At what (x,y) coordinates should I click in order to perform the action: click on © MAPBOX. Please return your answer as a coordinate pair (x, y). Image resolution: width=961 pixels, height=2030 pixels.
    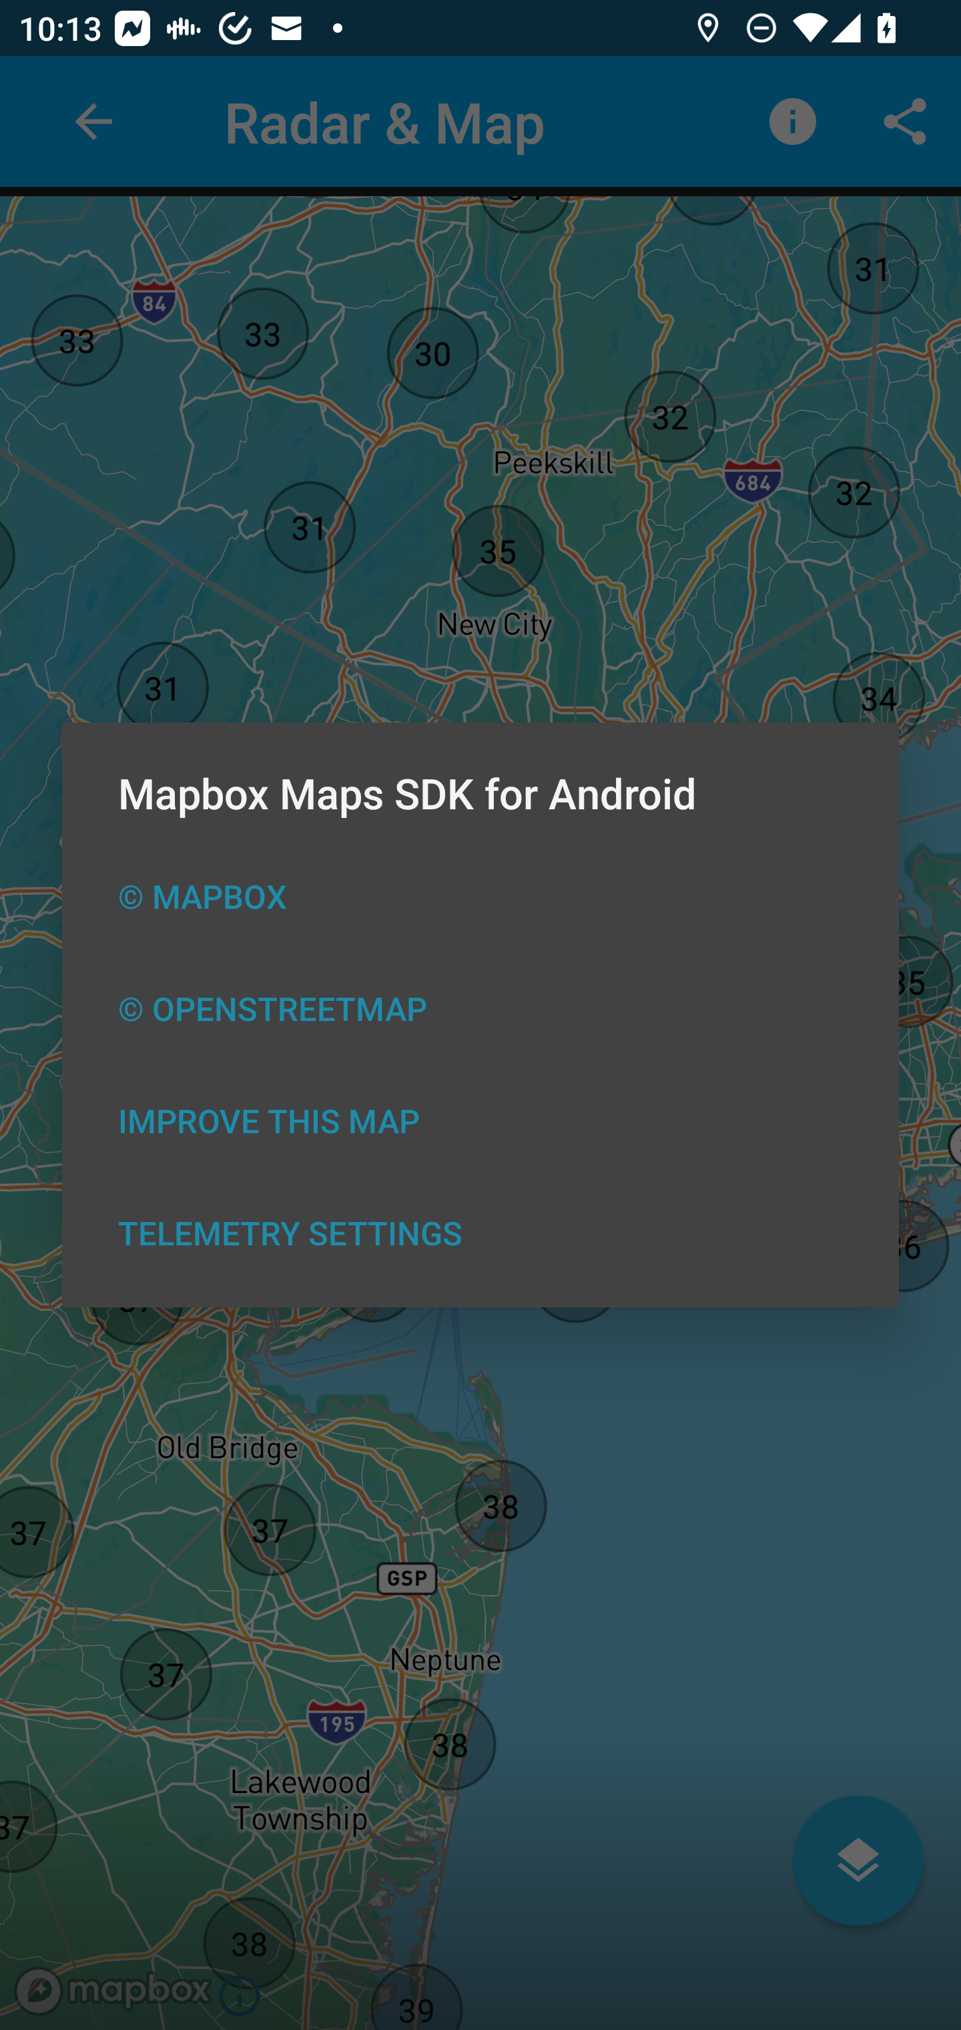
    Looking at the image, I should click on (480, 896).